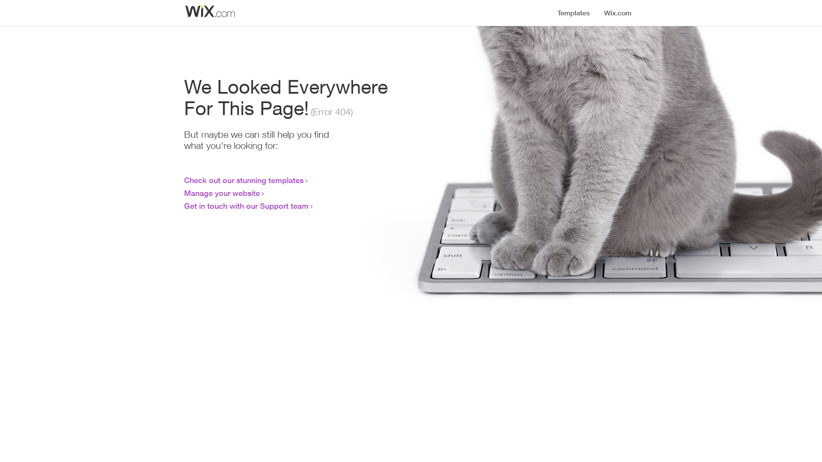 This screenshot has width=822, height=462. Describe the element at coordinates (222, 193) in the screenshot. I see `Manage your website` at that location.